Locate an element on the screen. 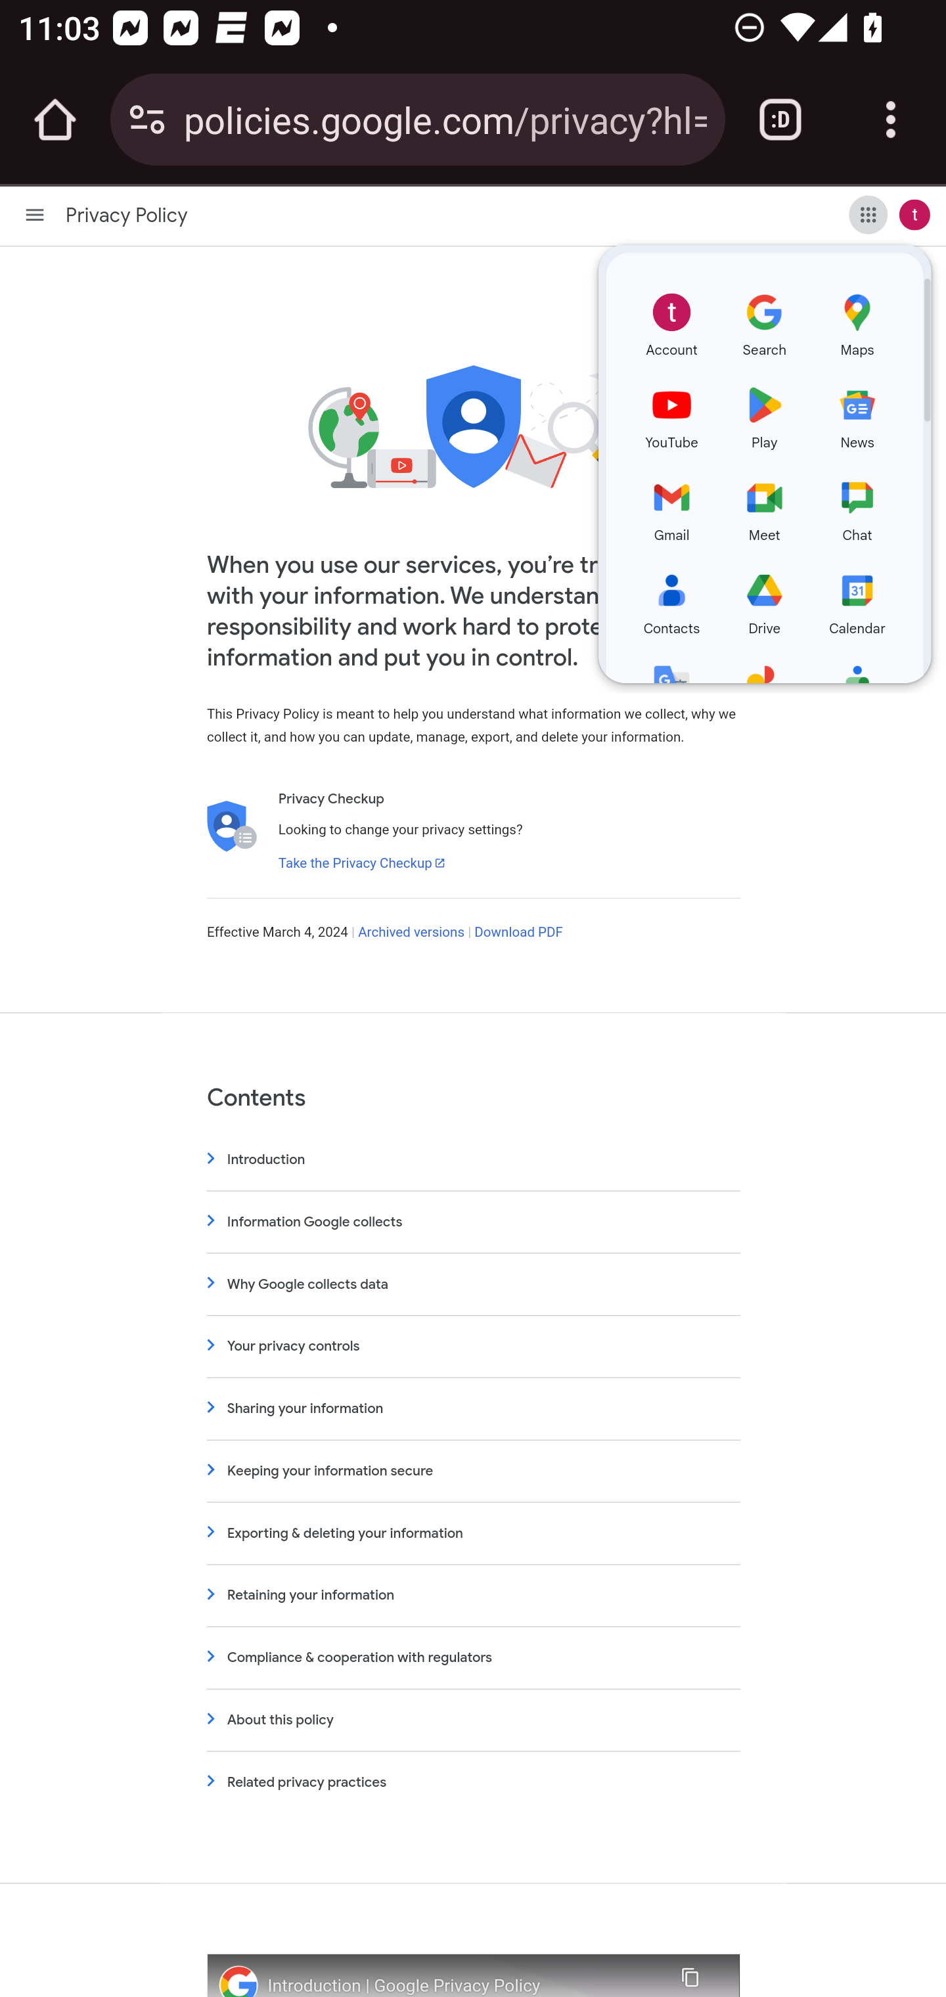 This screenshot has width=946, height=1997. Connection is secure is located at coordinates (147, 120).